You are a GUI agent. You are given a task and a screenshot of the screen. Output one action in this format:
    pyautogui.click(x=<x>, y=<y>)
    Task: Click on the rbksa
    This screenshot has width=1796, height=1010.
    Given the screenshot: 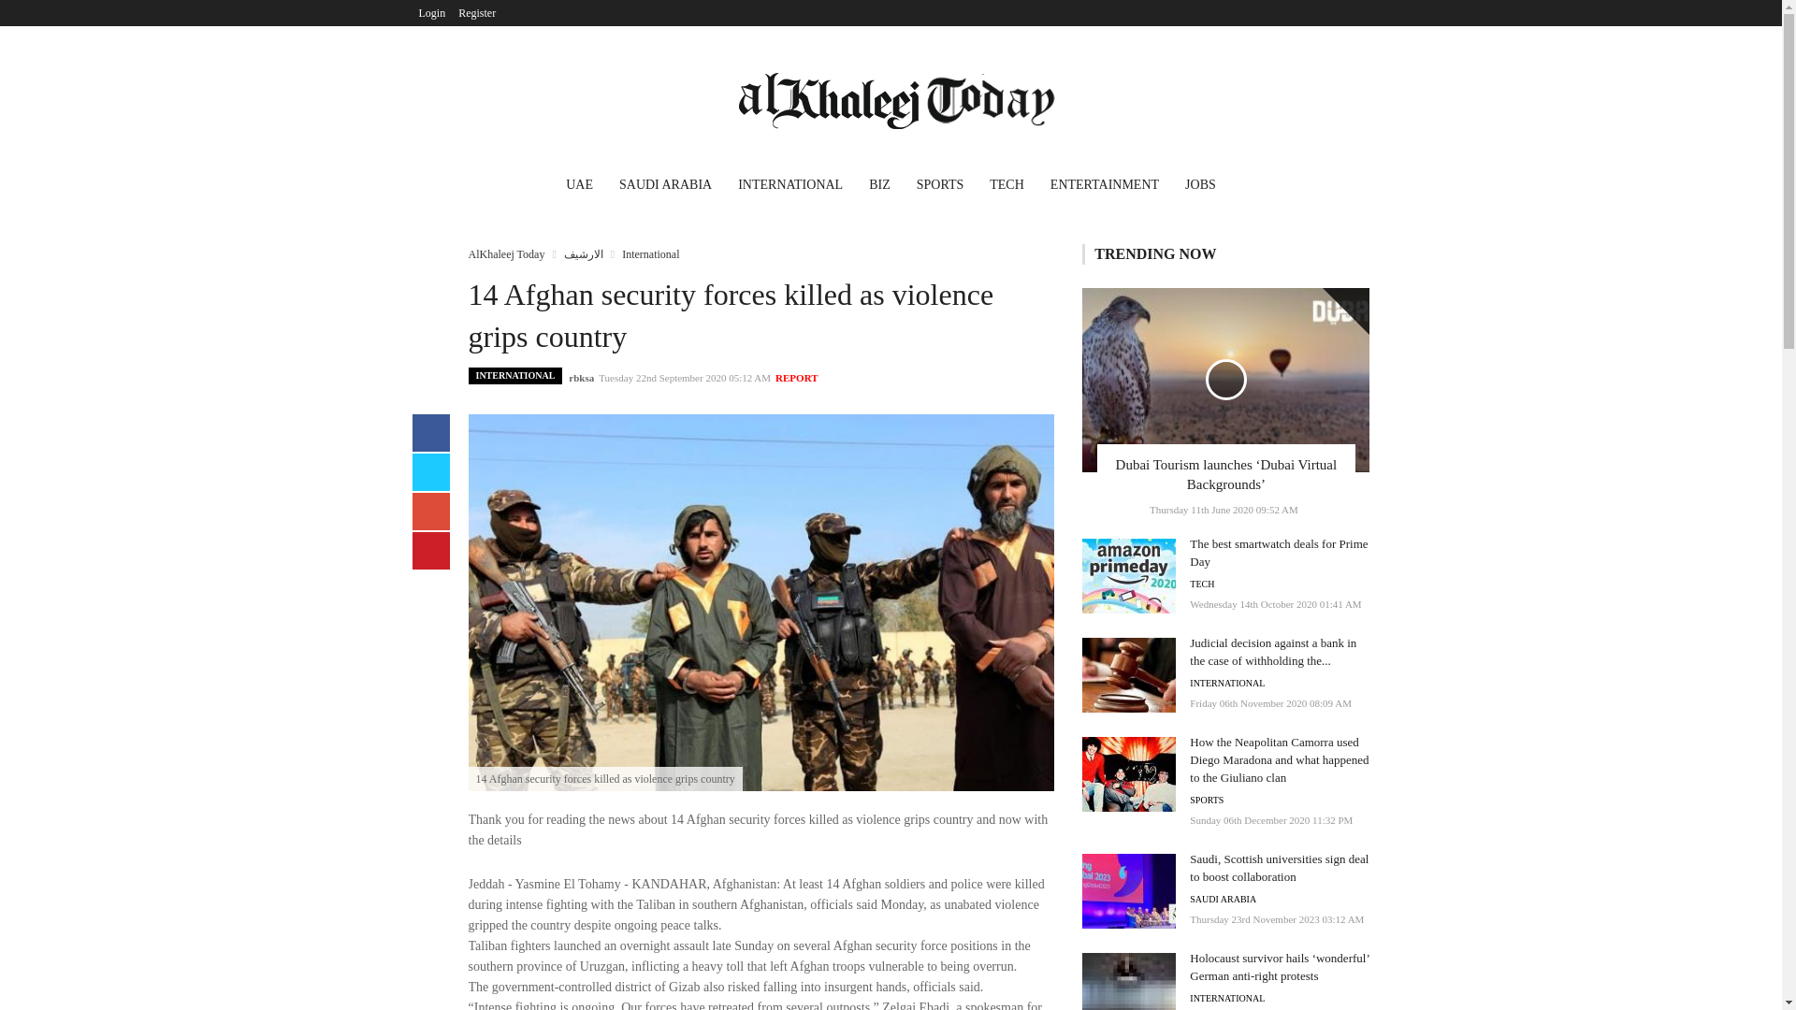 What is the action you would take?
    pyautogui.click(x=582, y=378)
    